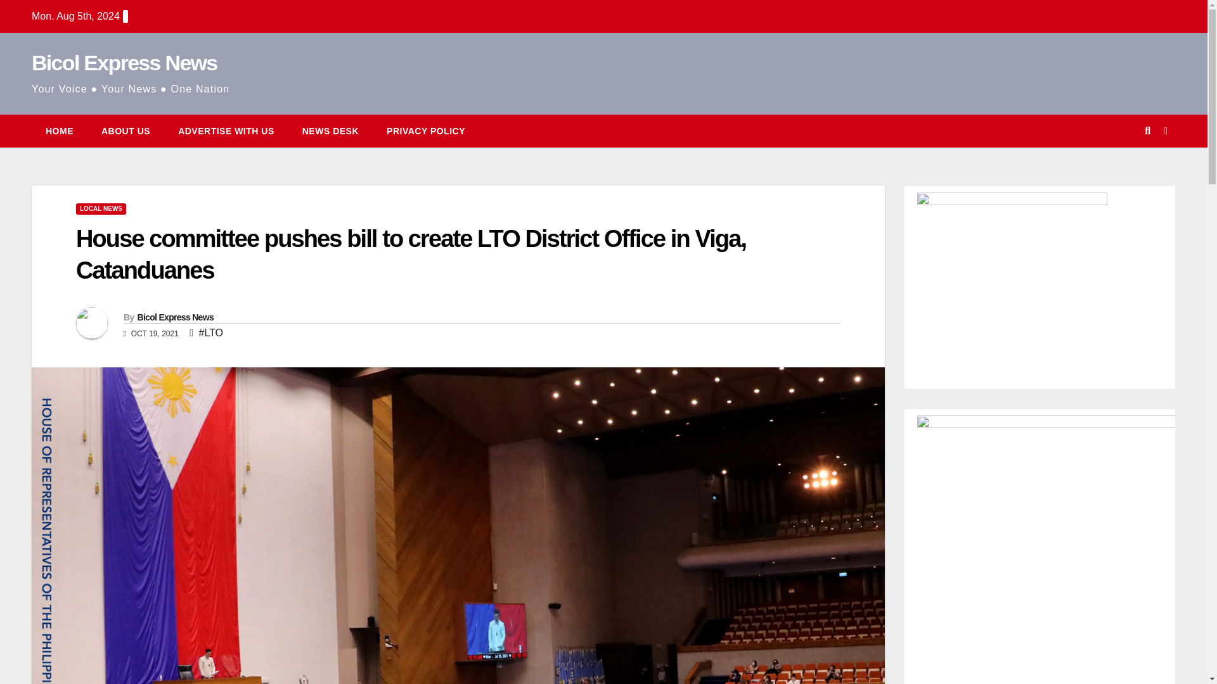 Image resolution: width=1217 pixels, height=684 pixels. I want to click on PRIVACY POLICY, so click(426, 131).